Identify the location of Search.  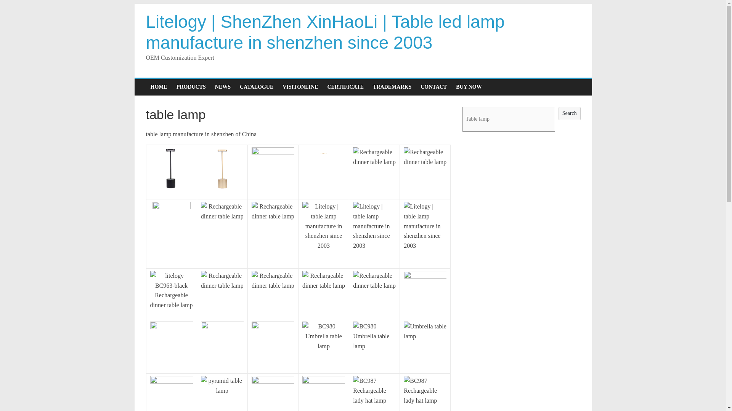
(569, 113).